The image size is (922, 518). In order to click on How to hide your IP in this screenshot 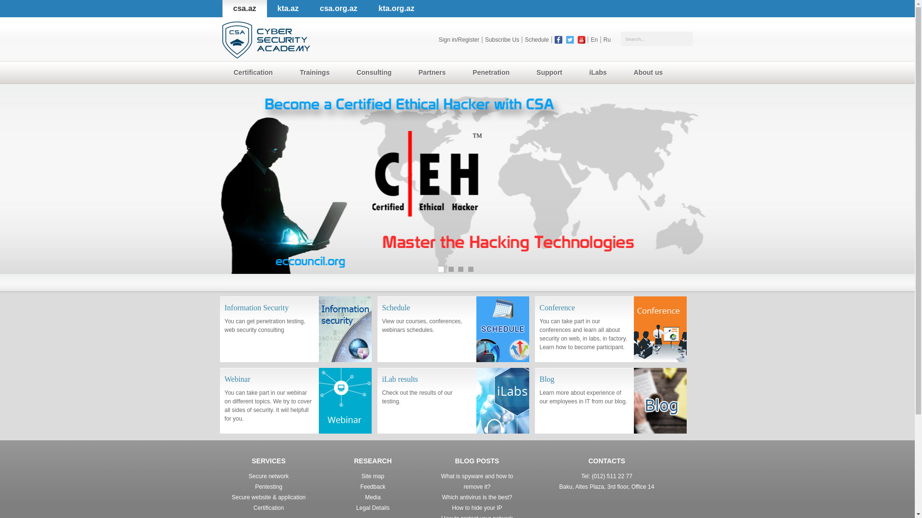, I will do `click(477, 508)`.